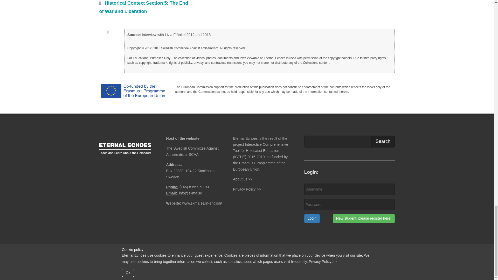 This screenshot has width=498, height=280. Describe the element at coordinates (172, 187) in the screenshot. I see `Phone Number` at that location.